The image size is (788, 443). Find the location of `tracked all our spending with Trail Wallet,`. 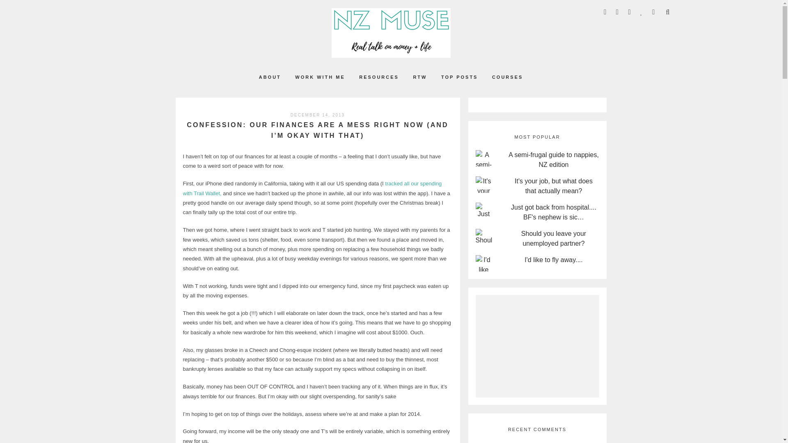

tracked all our spending with Trail Wallet, is located at coordinates (312, 188).